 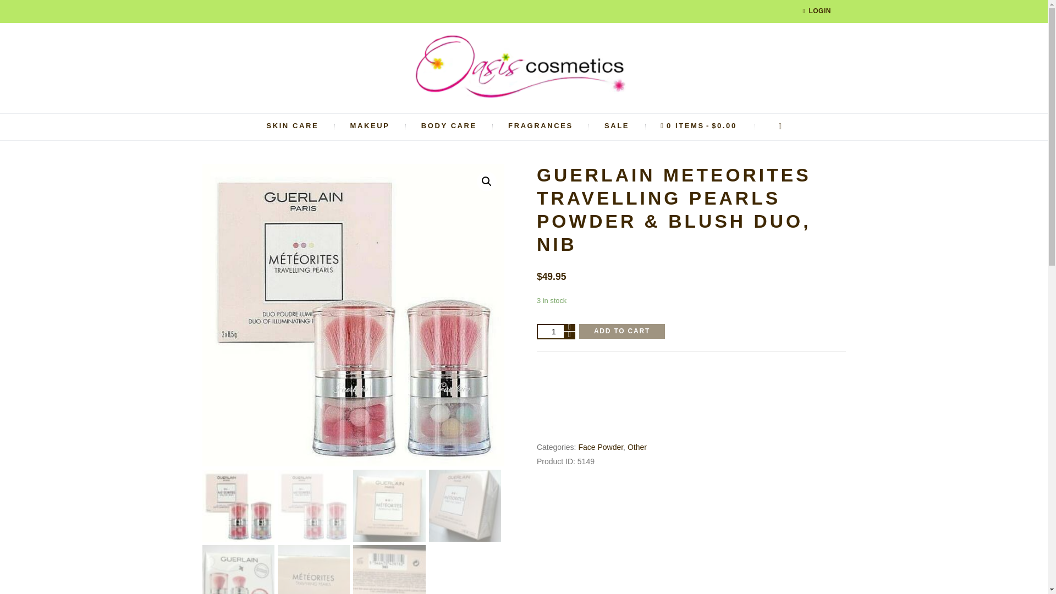 I want to click on Qty, so click(x=555, y=331).